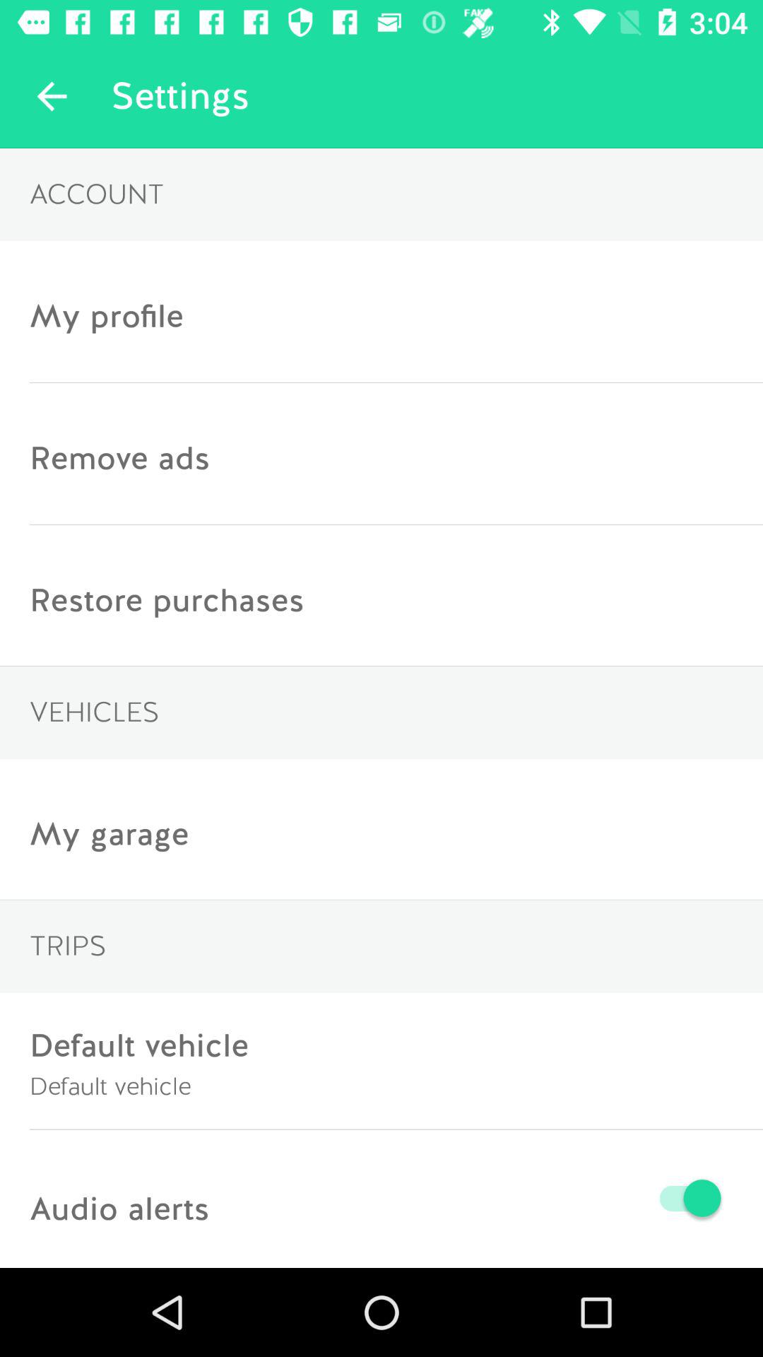 The height and width of the screenshot is (1357, 763). What do you see at coordinates (52, 96) in the screenshot?
I see `press icon to the left of settings icon` at bounding box center [52, 96].